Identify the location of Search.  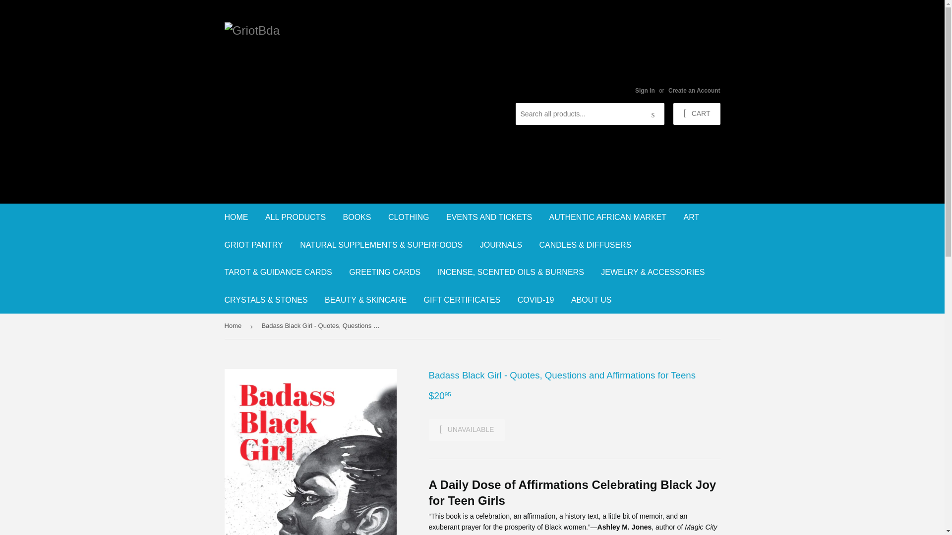
(653, 114).